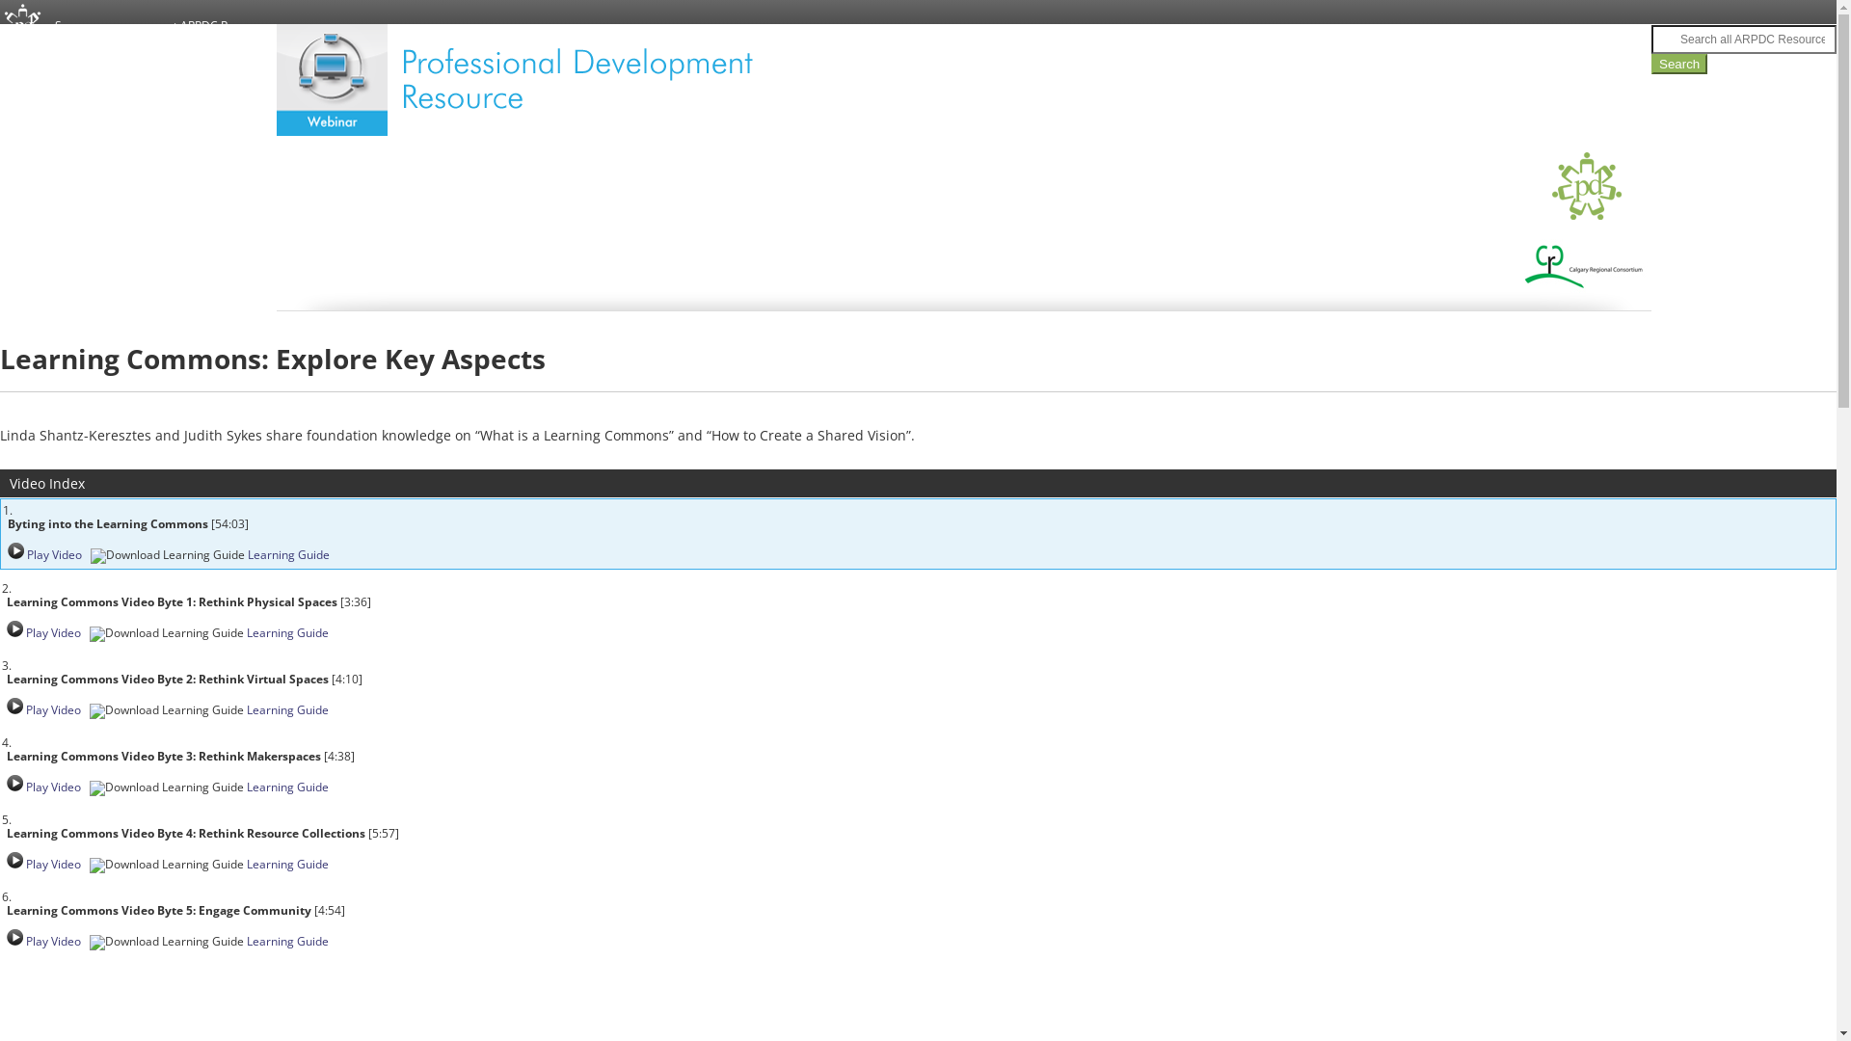 This screenshot has height=1041, width=1851. What do you see at coordinates (15, 937) in the screenshot?
I see `Play Video` at bounding box center [15, 937].